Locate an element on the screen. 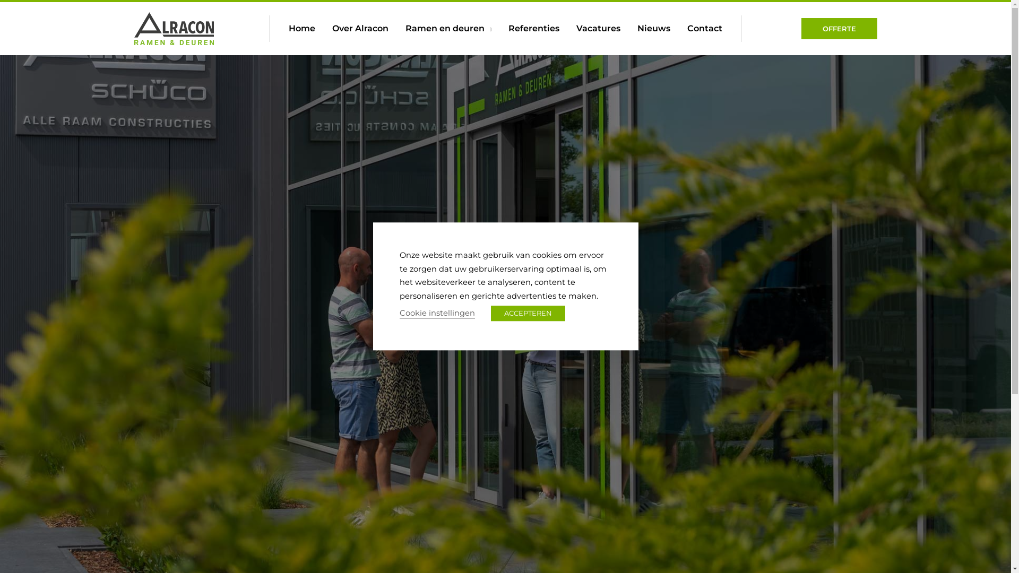 This screenshot has width=1019, height=573. Ramen en deuren is located at coordinates (449, 29).